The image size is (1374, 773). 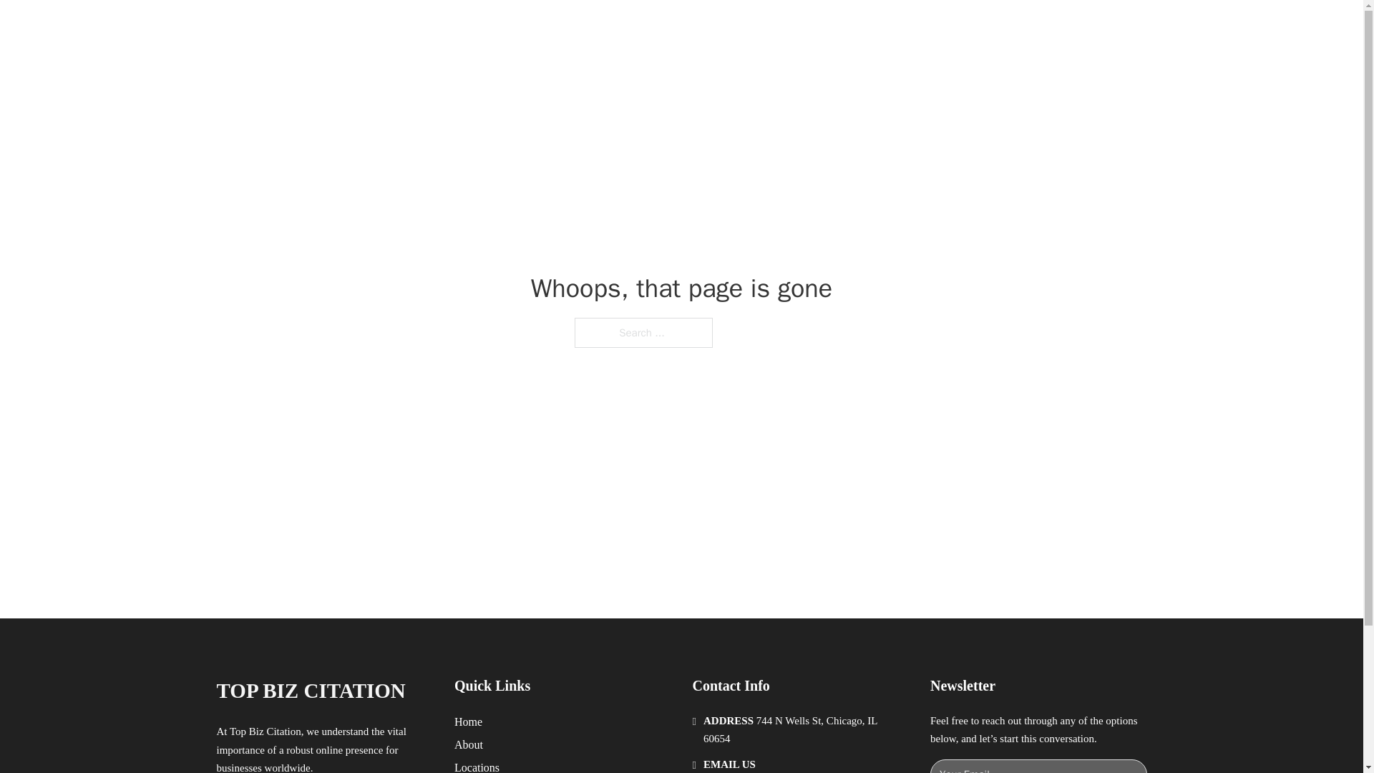 I want to click on TOP BIZ CITATION, so click(x=311, y=691).